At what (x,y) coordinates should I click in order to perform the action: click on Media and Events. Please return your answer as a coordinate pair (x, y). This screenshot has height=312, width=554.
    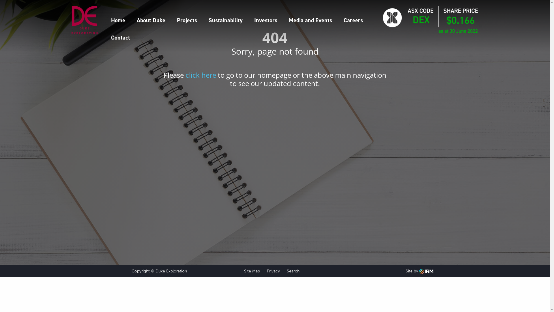
    Looking at the image, I should click on (310, 20).